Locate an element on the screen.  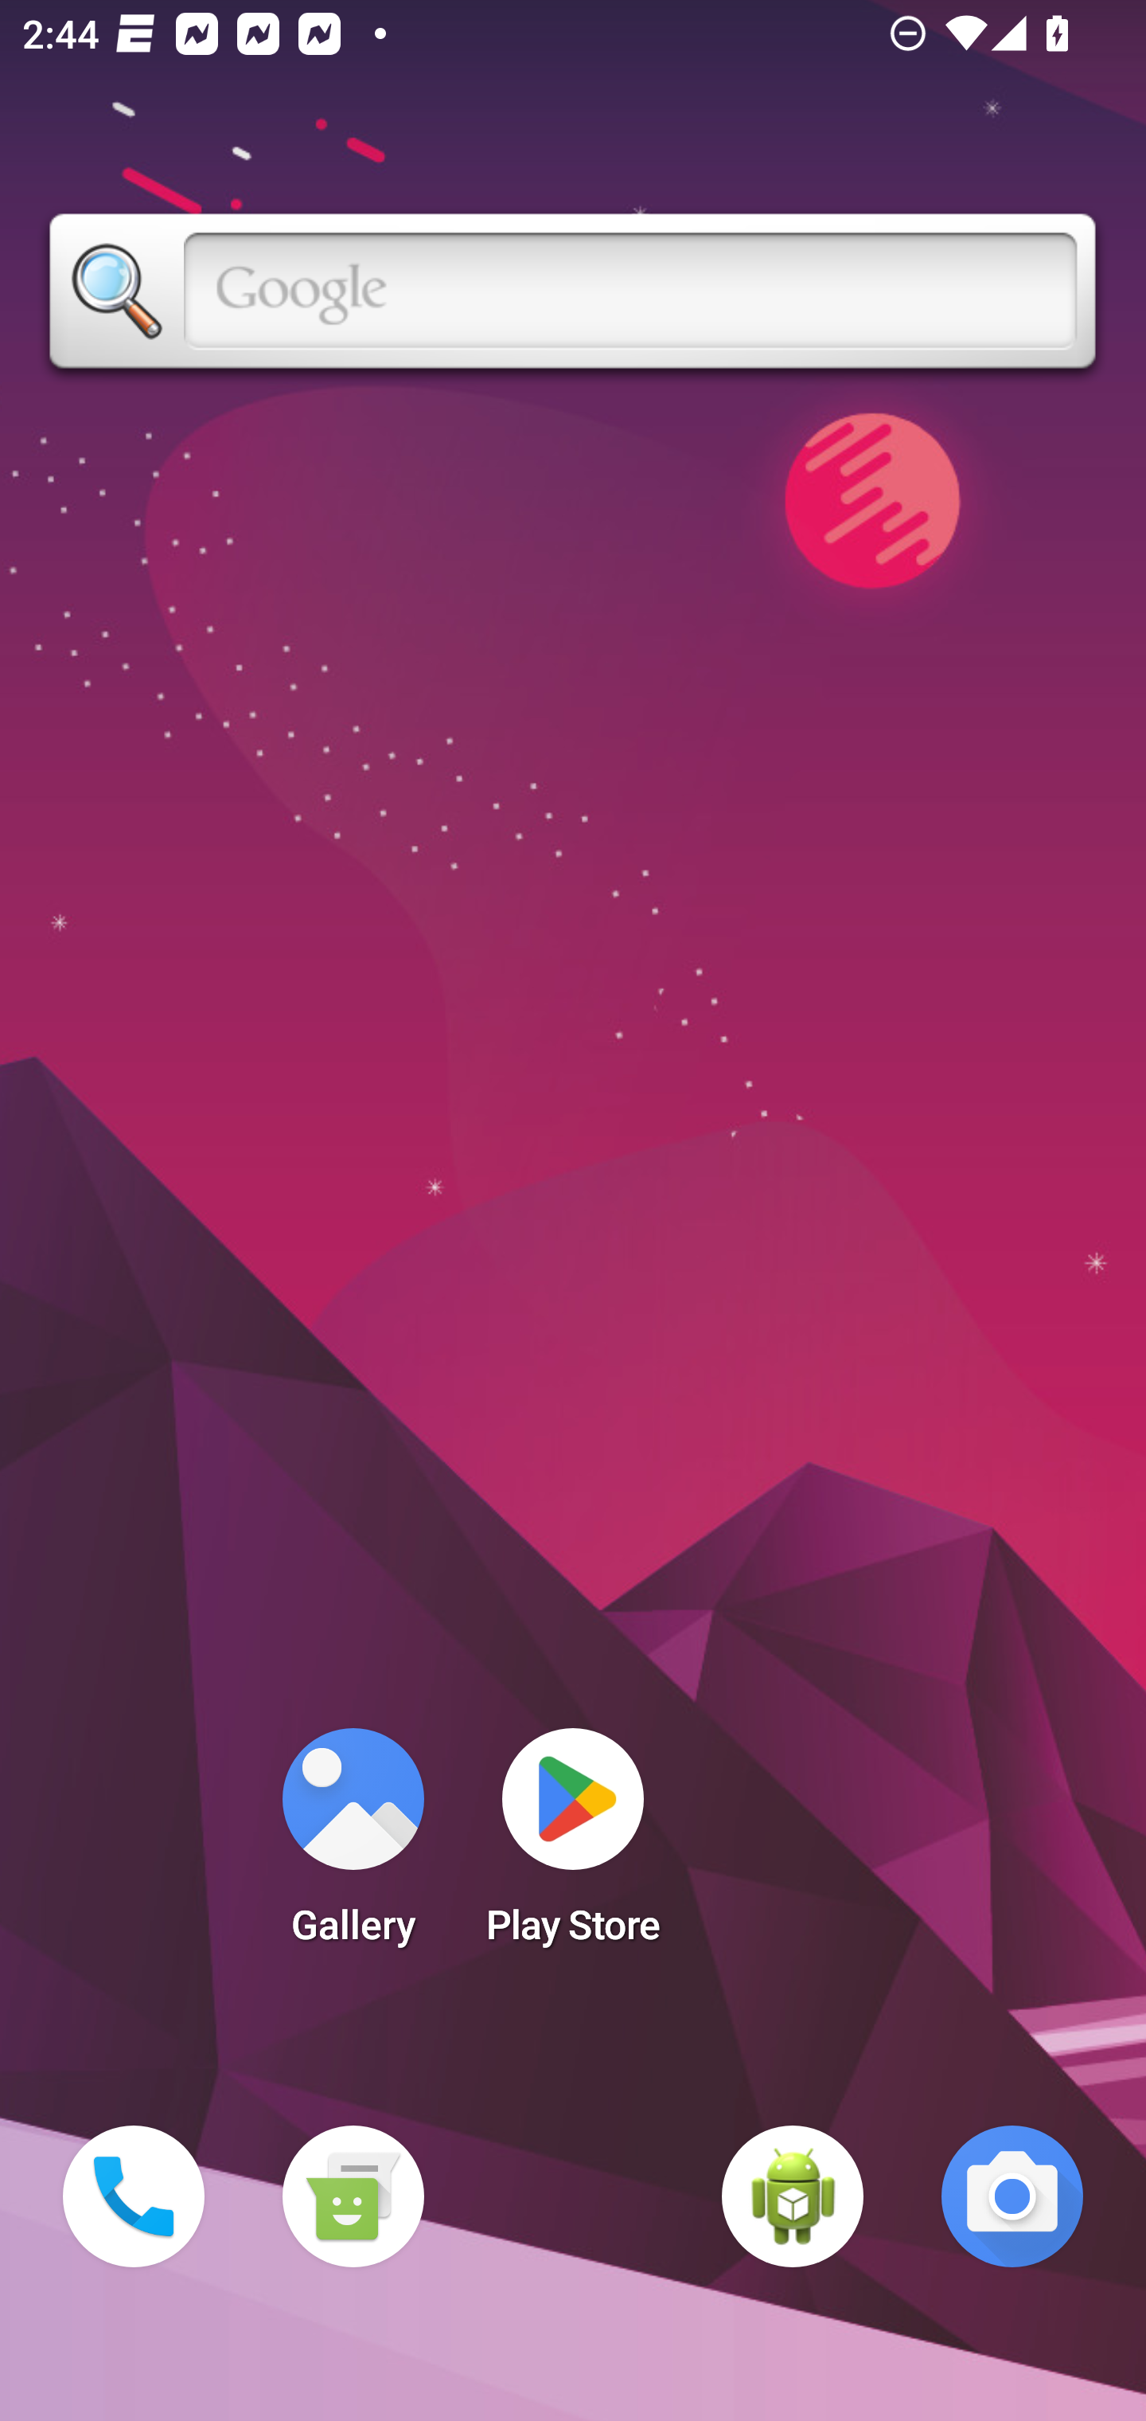
Phone is located at coordinates (134, 2196).